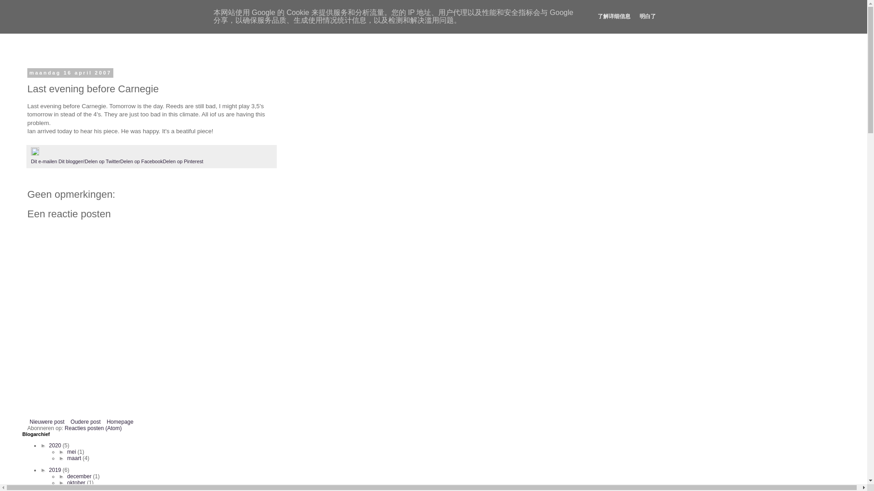 The width and height of the screenshot is (874, 491). Describe the element at coordinates (56, 446) in the screenshot. I see `mei` at that location.